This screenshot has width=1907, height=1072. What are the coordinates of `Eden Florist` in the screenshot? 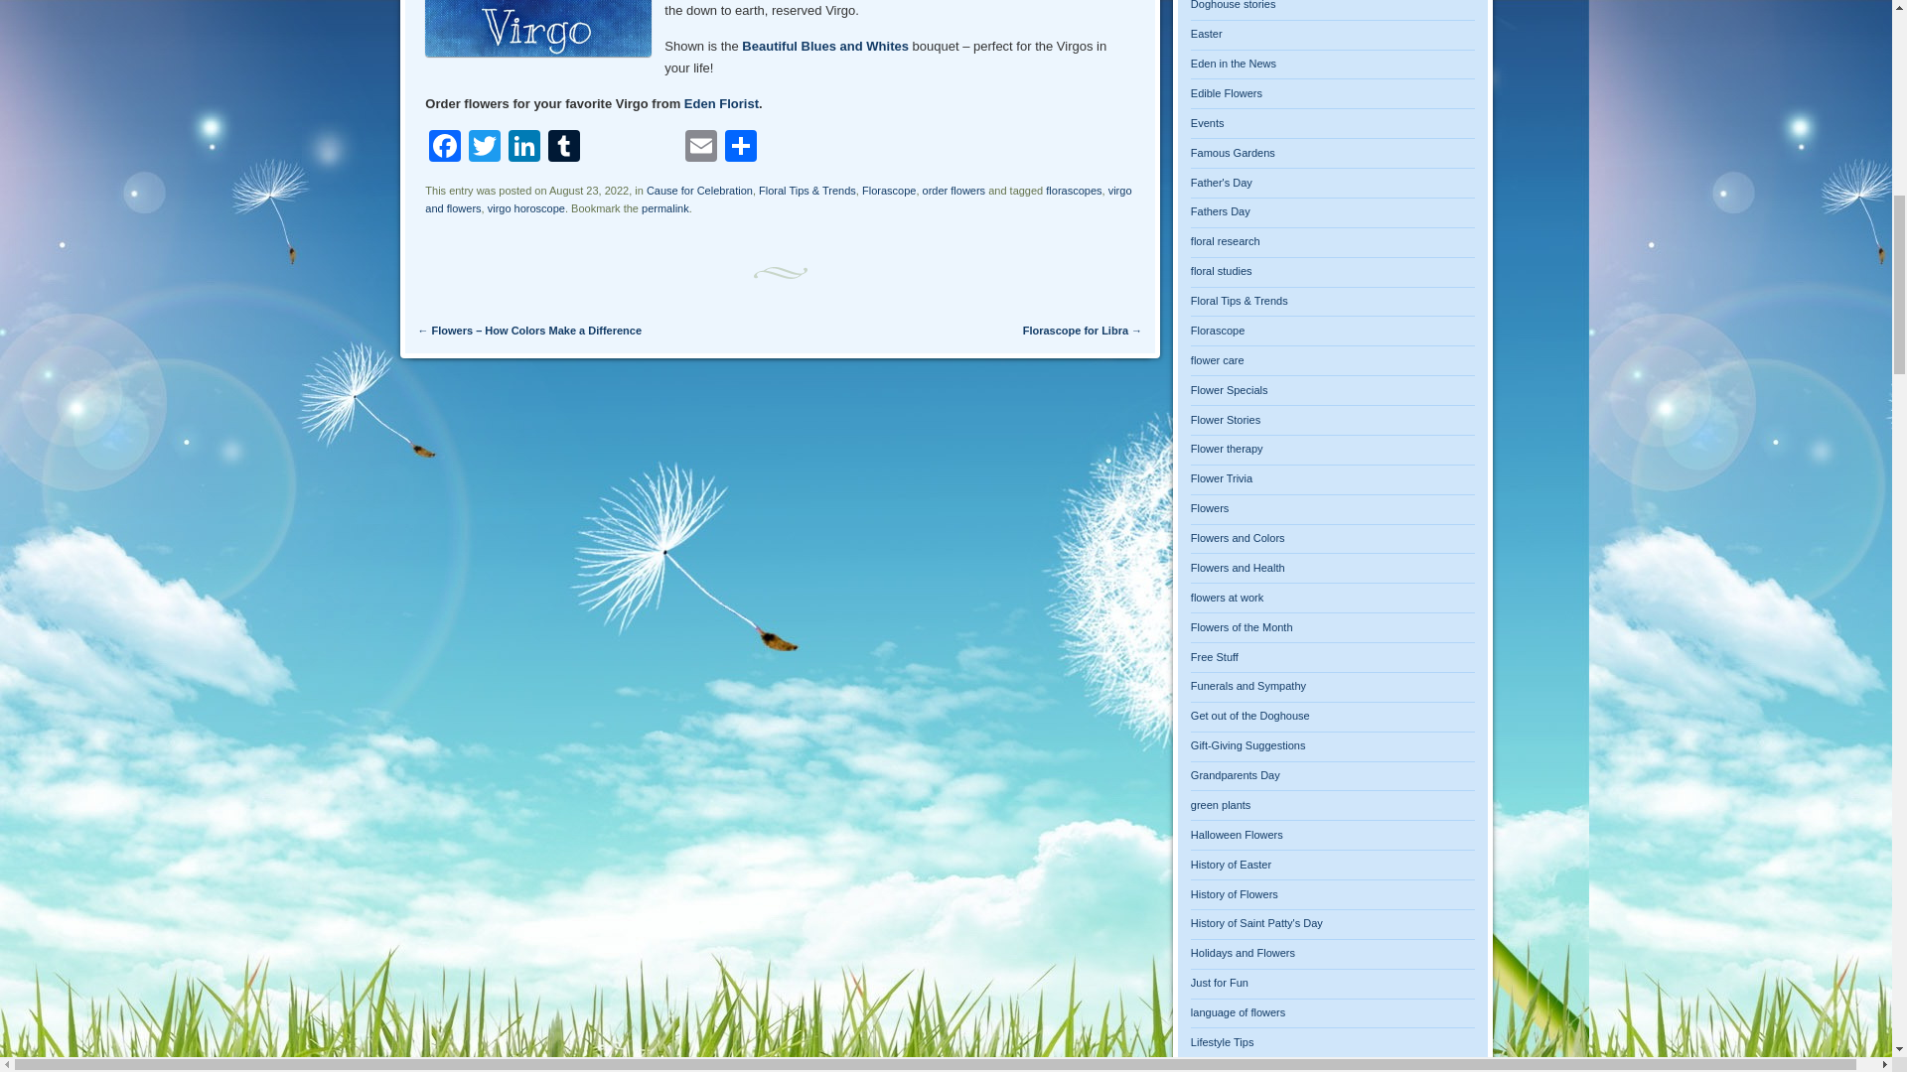 It's located at (721, 103).